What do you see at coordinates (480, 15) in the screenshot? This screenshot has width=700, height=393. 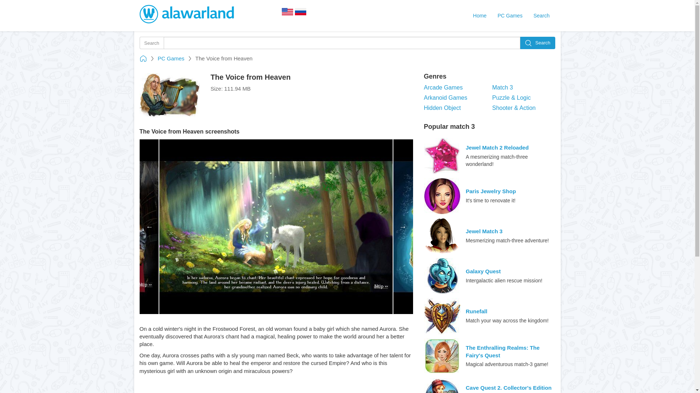 I see `Home` at bounding box center [480, 15].